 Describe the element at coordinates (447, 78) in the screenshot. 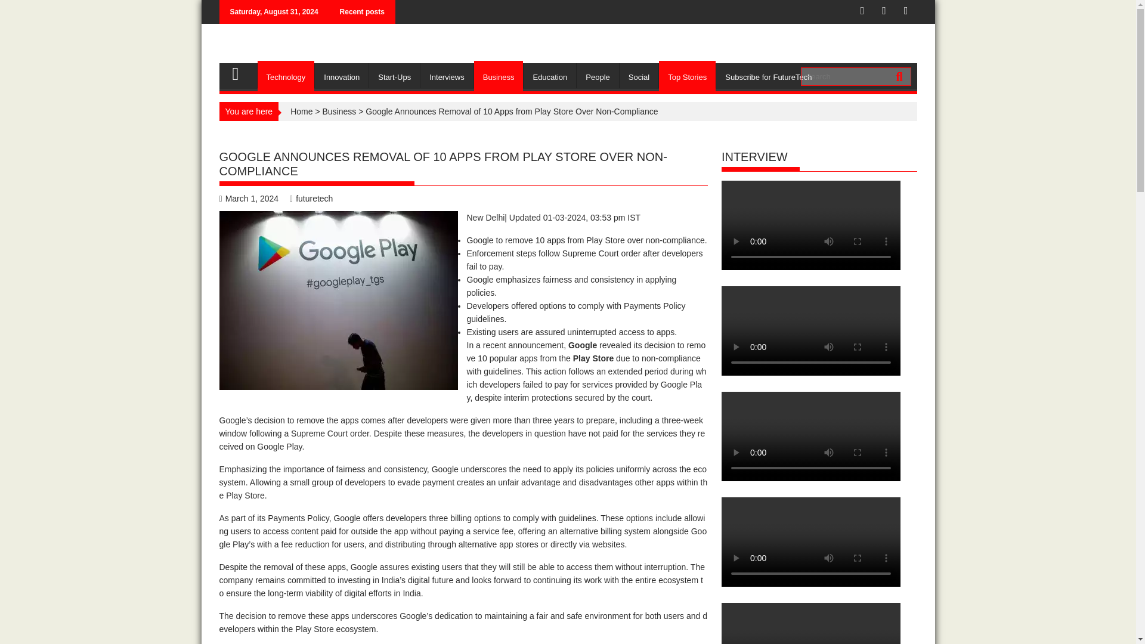

I see `Interviews` at that location.